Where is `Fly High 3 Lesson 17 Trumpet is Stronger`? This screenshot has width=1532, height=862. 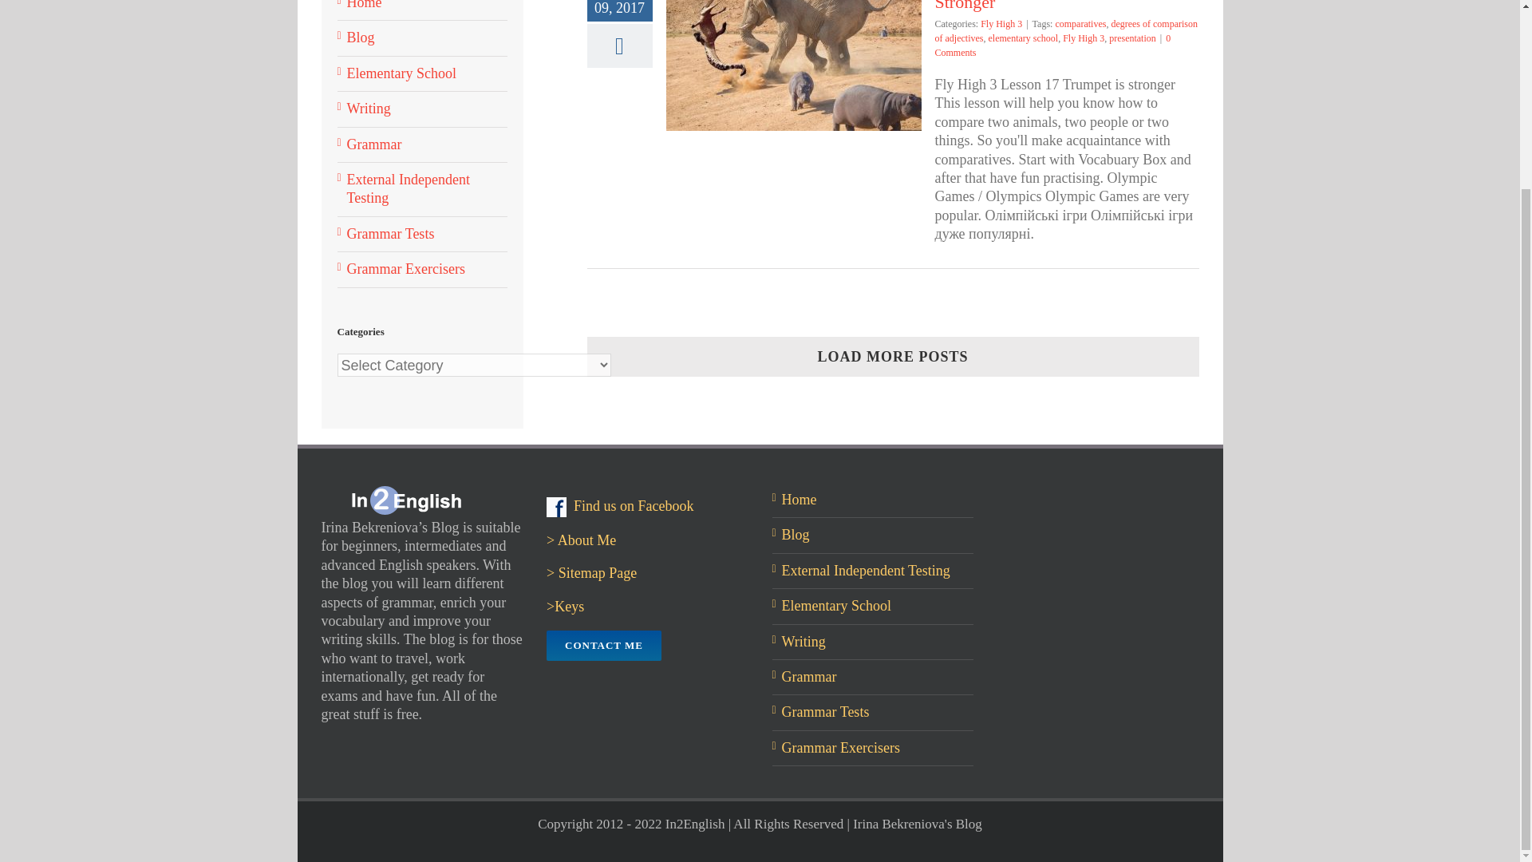 Fly High 3 Lesson 17 Trumpet is Stronger is located at coordinates (1051, 6).